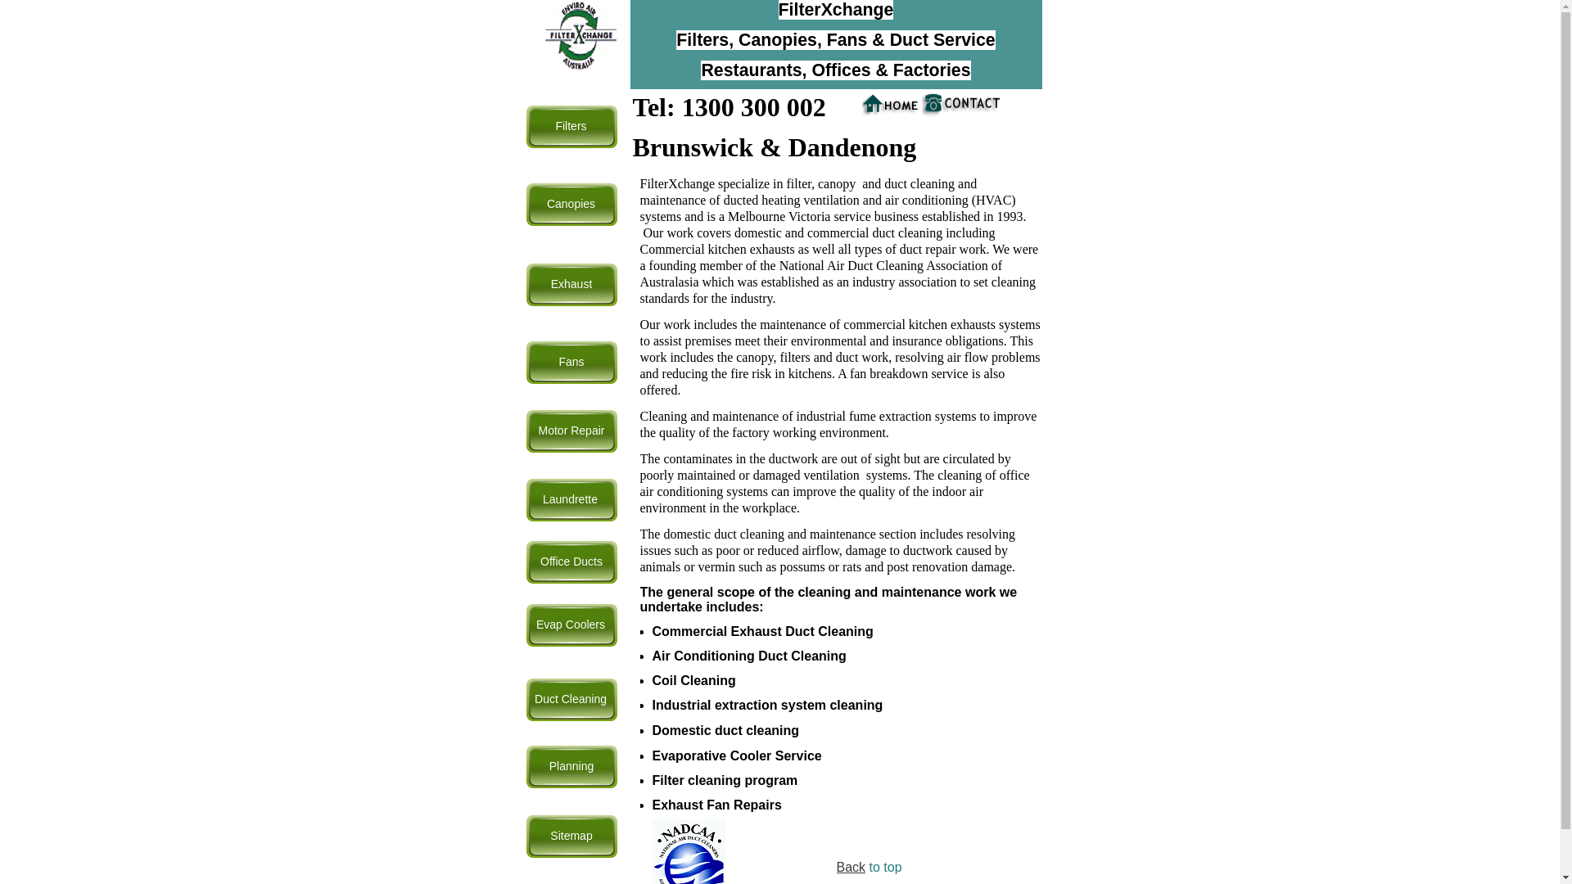 The image size is (1572, 884). Describe the element at coordinates (571, 837) in the screenshot. I see `Sitemap` at that location.